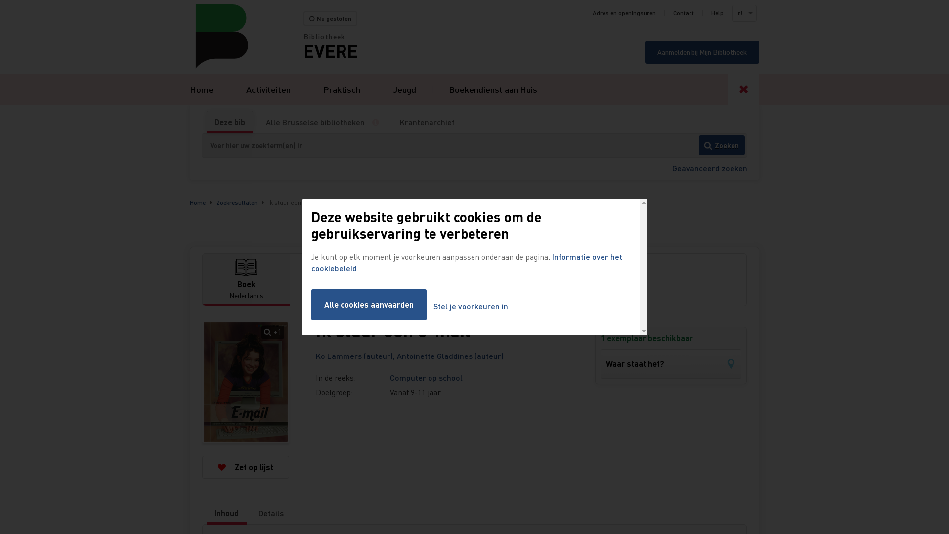 The width and height of the screenshot is (949, 534). Describe the element at coordinates (718, 13) in the screenshot. I see `Help` at that location.